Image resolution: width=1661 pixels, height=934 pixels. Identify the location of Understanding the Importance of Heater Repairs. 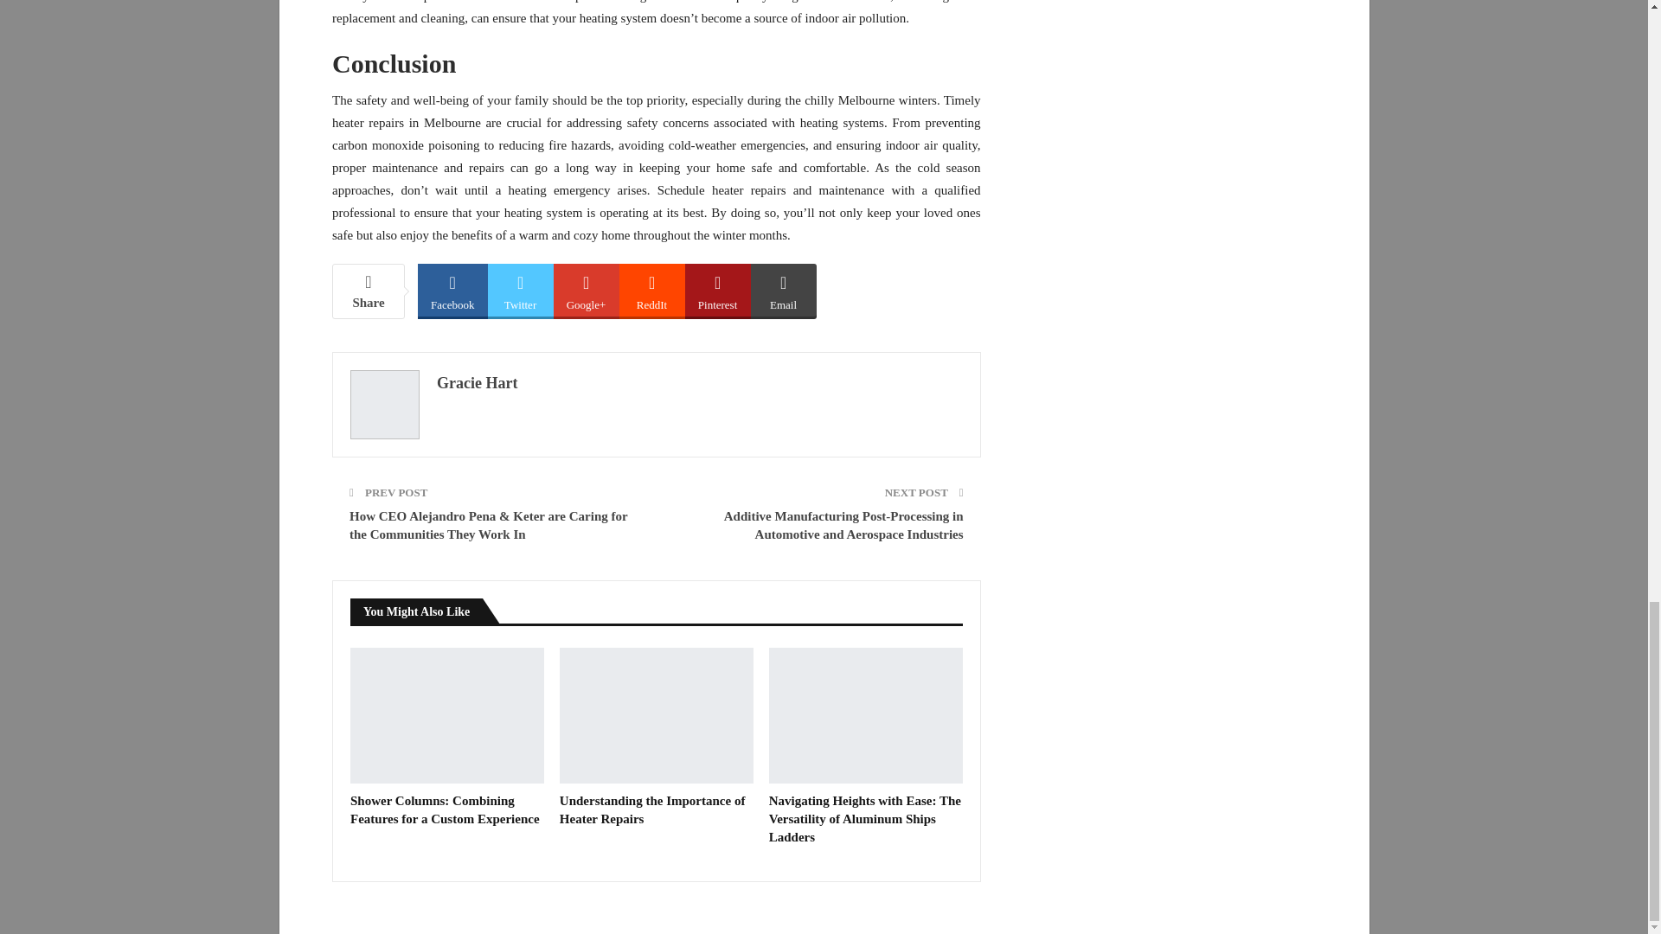
(657, 716).